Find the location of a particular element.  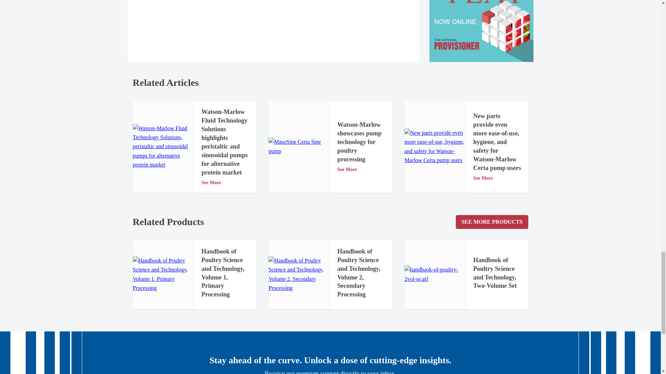

handbook-of-poultry-2vol-se.gif is located at coordinates (435, 274).